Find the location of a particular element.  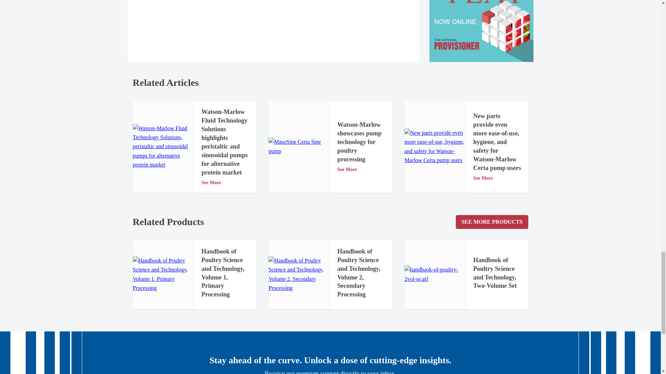

handbook-of-poultry-2vol-se.gif is located at coordinates (435, 274).